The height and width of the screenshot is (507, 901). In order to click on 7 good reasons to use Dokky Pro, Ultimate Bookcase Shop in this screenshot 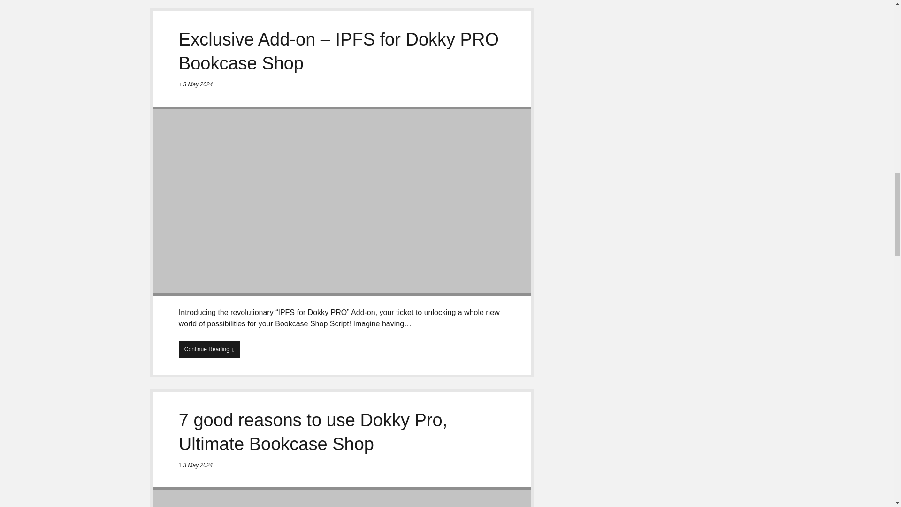, I will do `click(313, 432)`.